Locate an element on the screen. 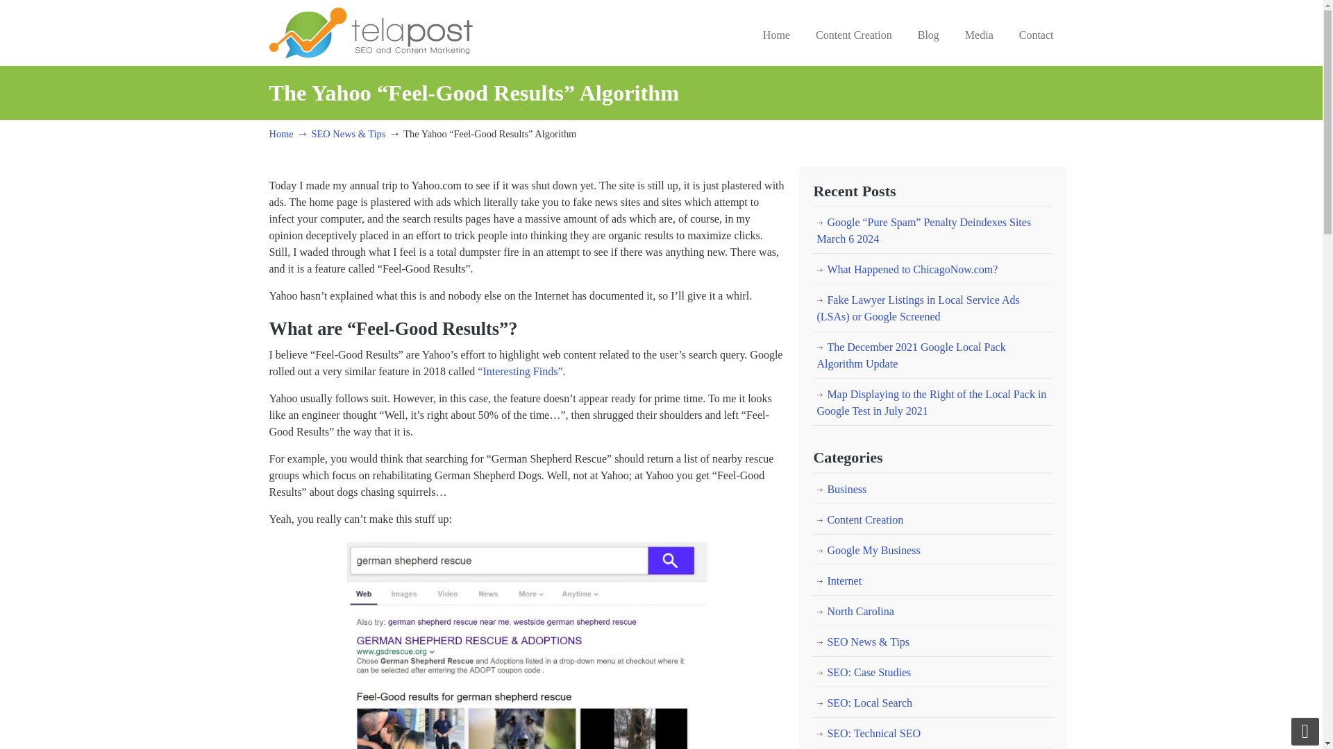  Google My Business is located at coordinates (933, 551).